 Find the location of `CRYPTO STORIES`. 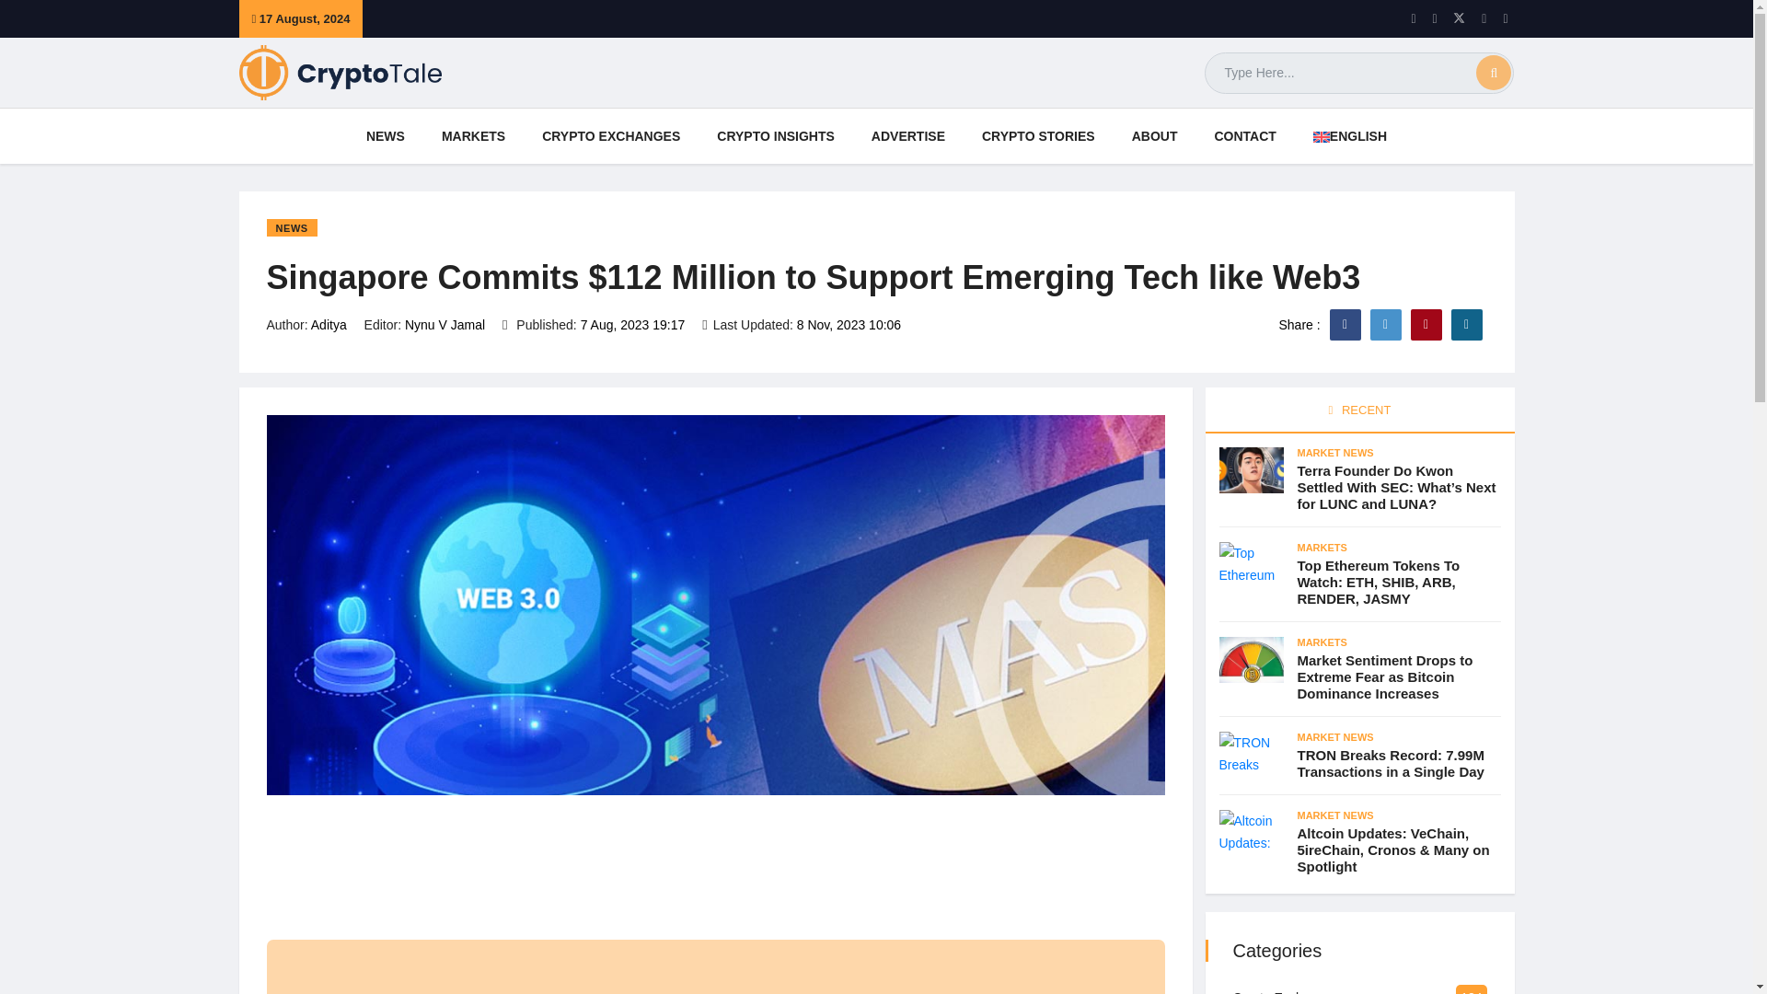

CRYPTO STORIES is located at coordinates (1038, 136).